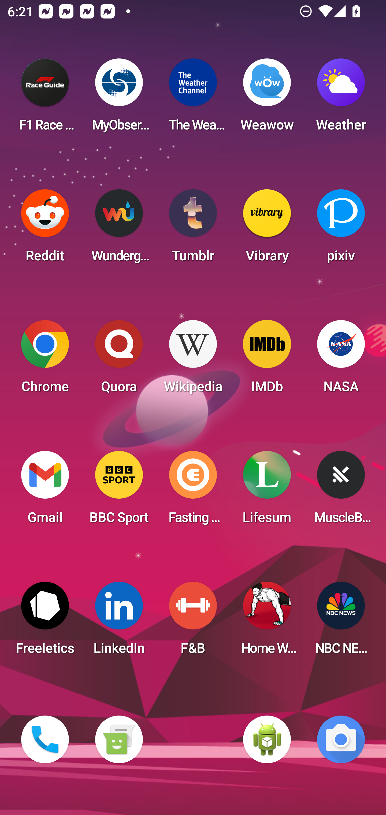 Image resolution: width=386 pixels, height=815 pixels. I want to click on MuscleBooster, so click(341, 491).